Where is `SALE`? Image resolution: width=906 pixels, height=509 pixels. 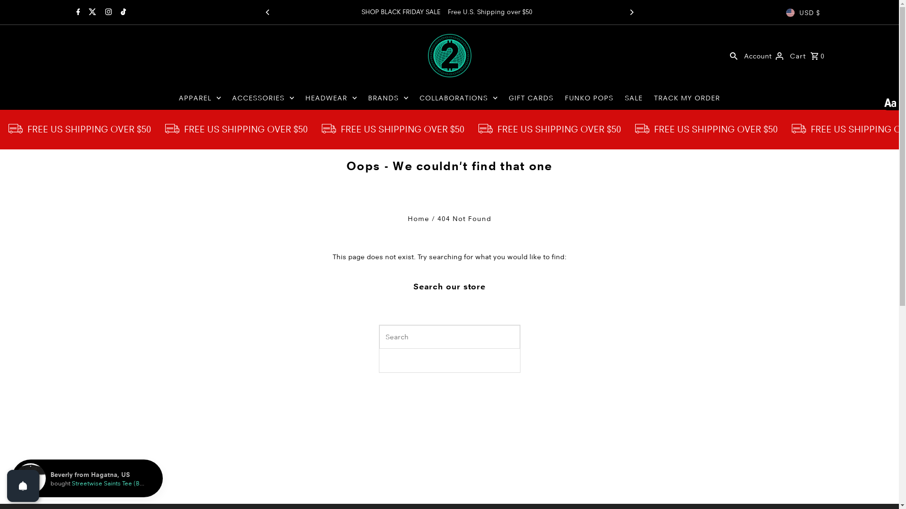
SALE is located at coordinates (634, 98).